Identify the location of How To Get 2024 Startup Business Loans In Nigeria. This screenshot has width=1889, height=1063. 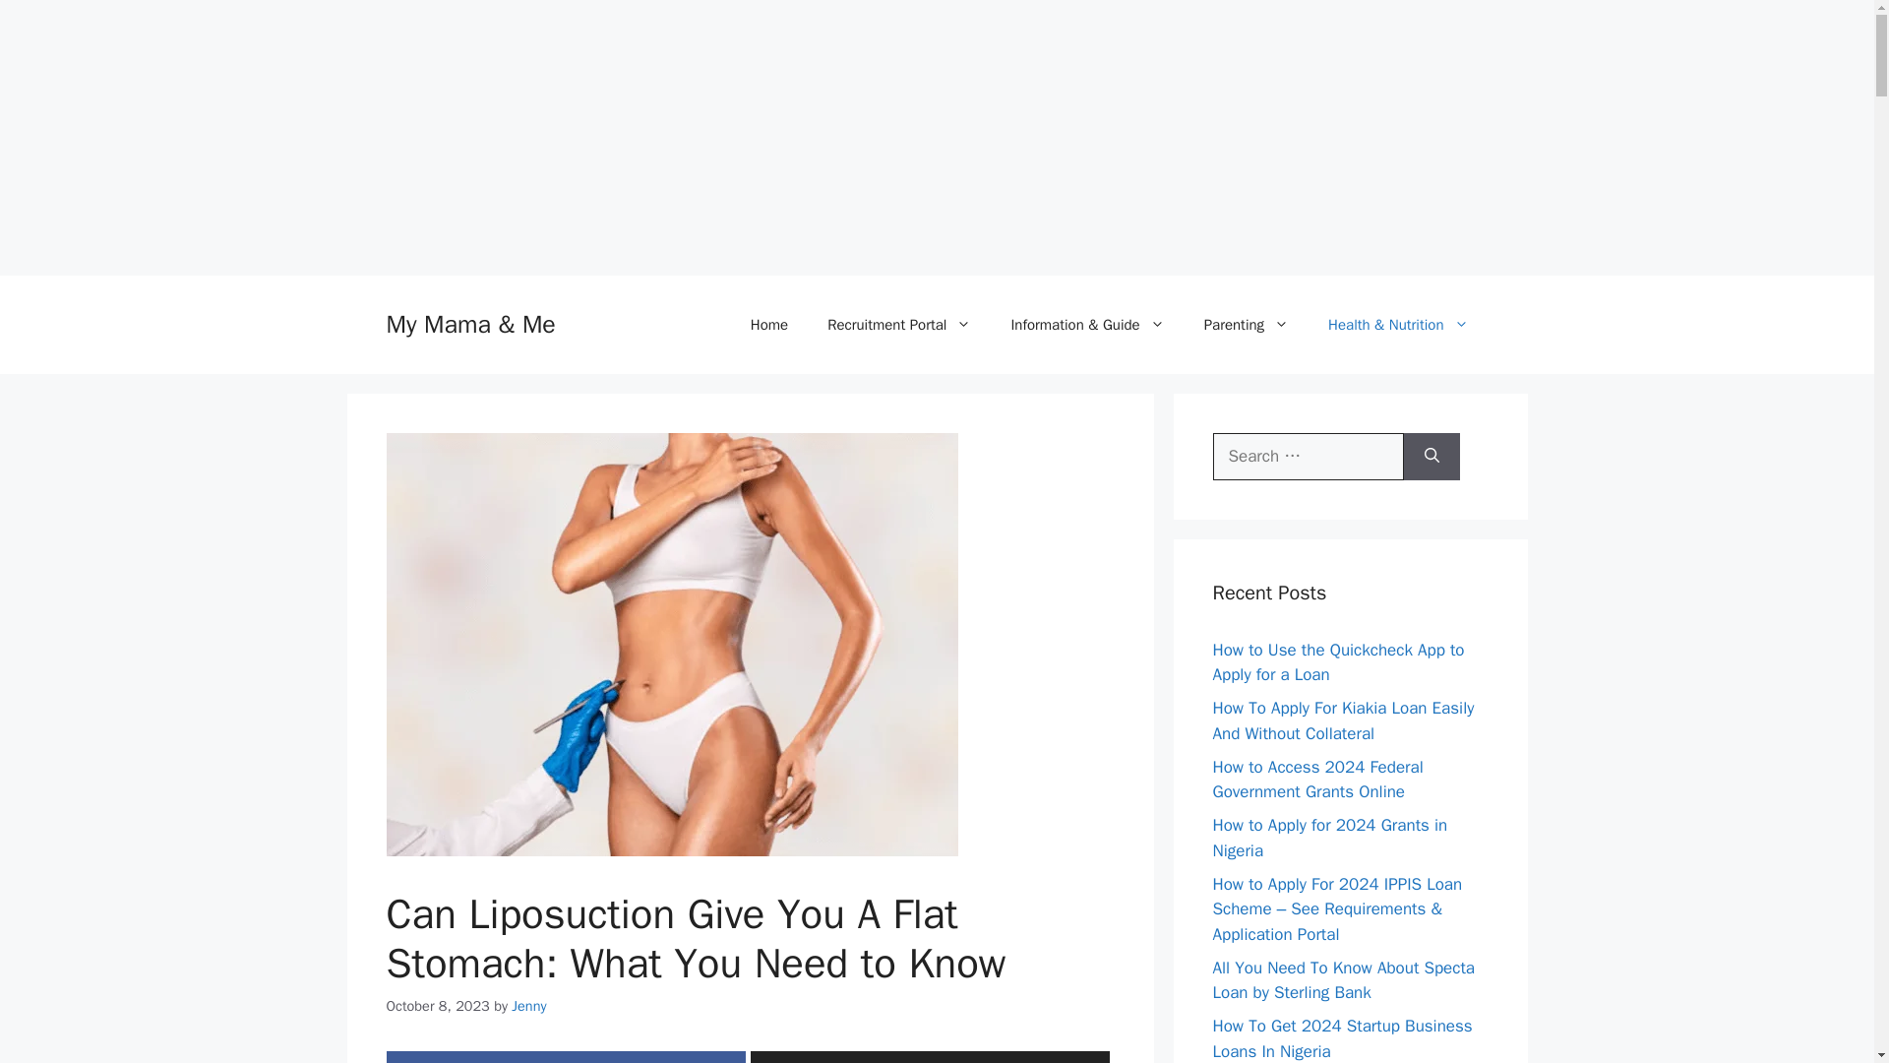
(1342, 1038).